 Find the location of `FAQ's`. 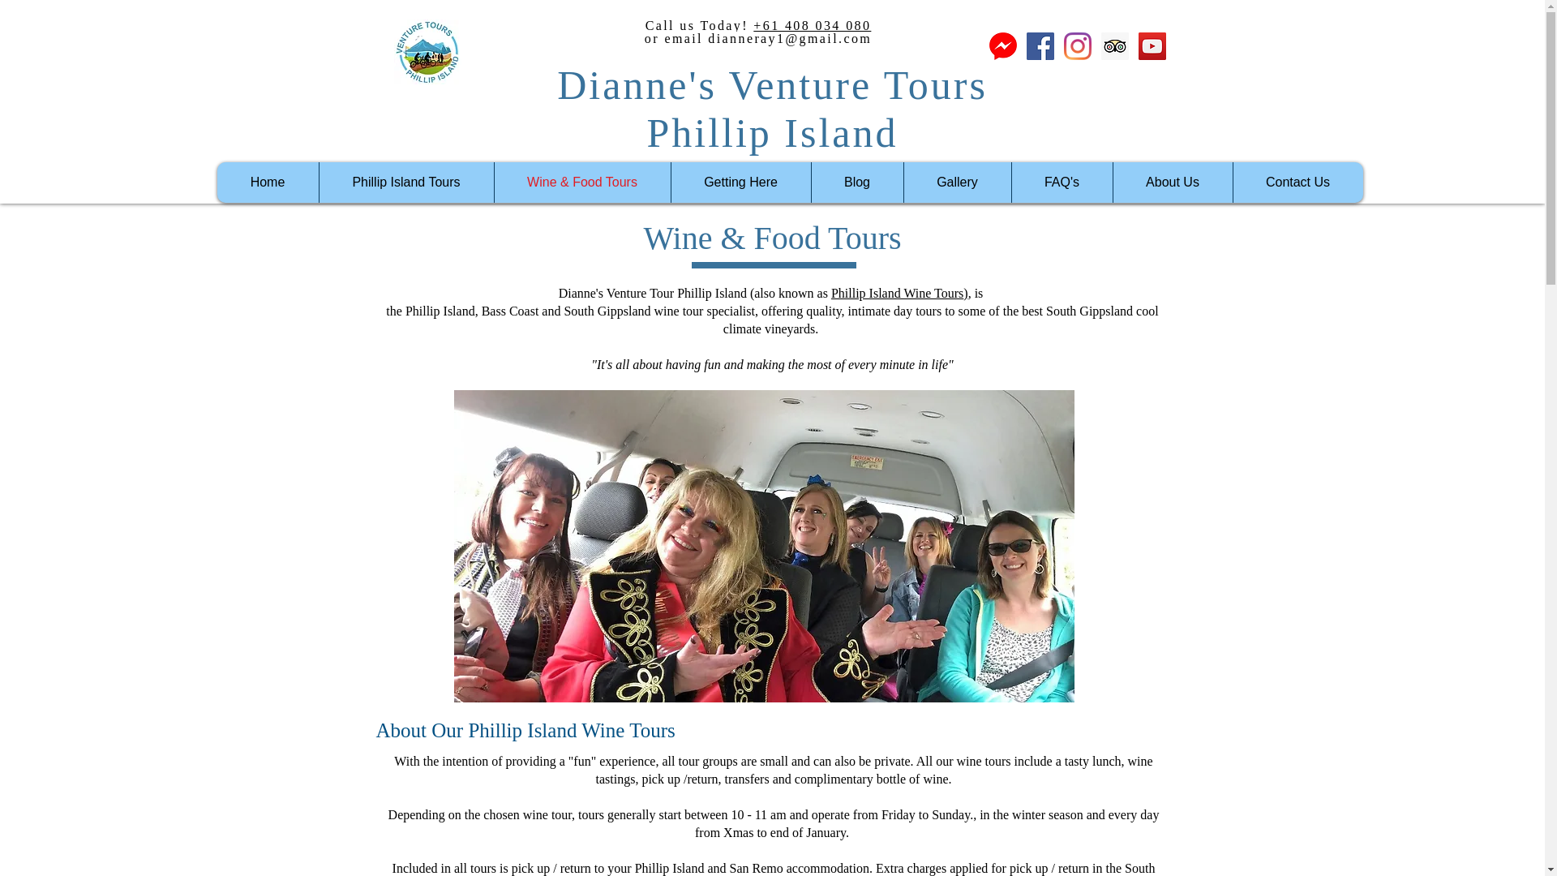

FAQ's is located at coordinates (1061, 182).